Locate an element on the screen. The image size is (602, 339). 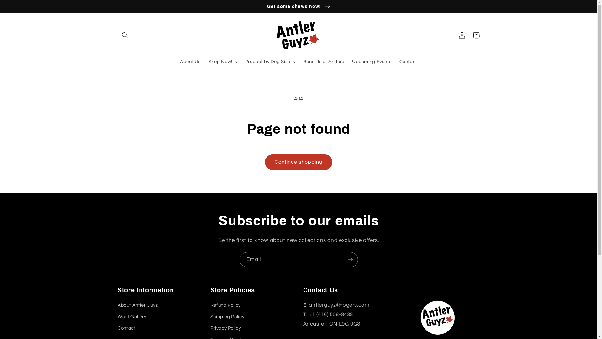
Log in is located at coordinates (462, 35).